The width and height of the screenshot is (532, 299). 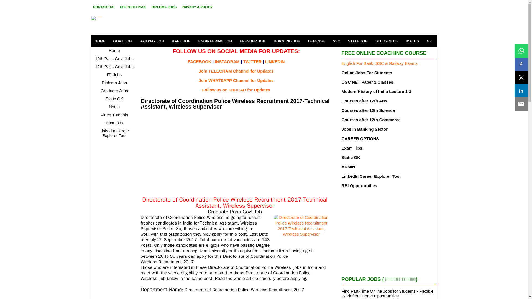 I want to click on Advertisement, so click(x=388, y=231).